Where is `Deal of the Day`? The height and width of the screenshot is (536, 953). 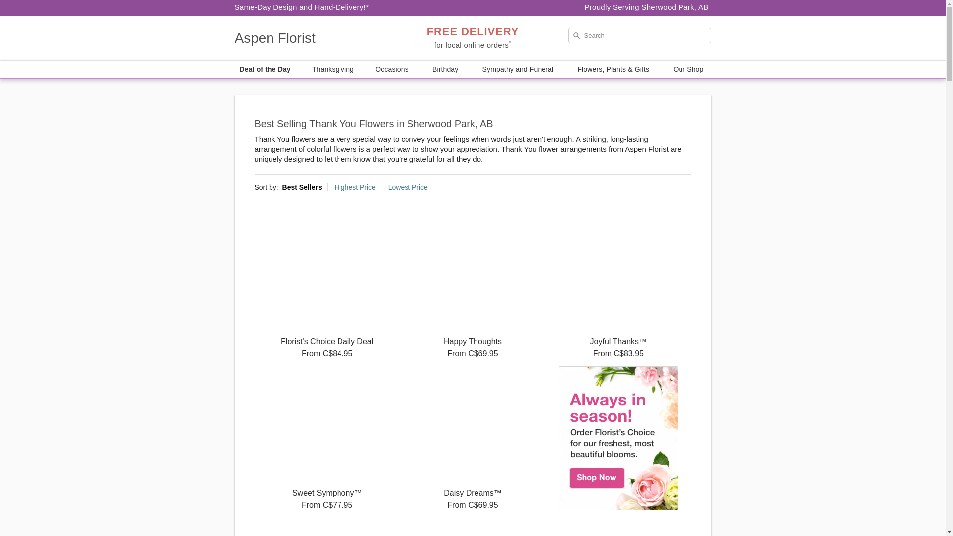
Deal of the Day is located at coordinates (618, 438).